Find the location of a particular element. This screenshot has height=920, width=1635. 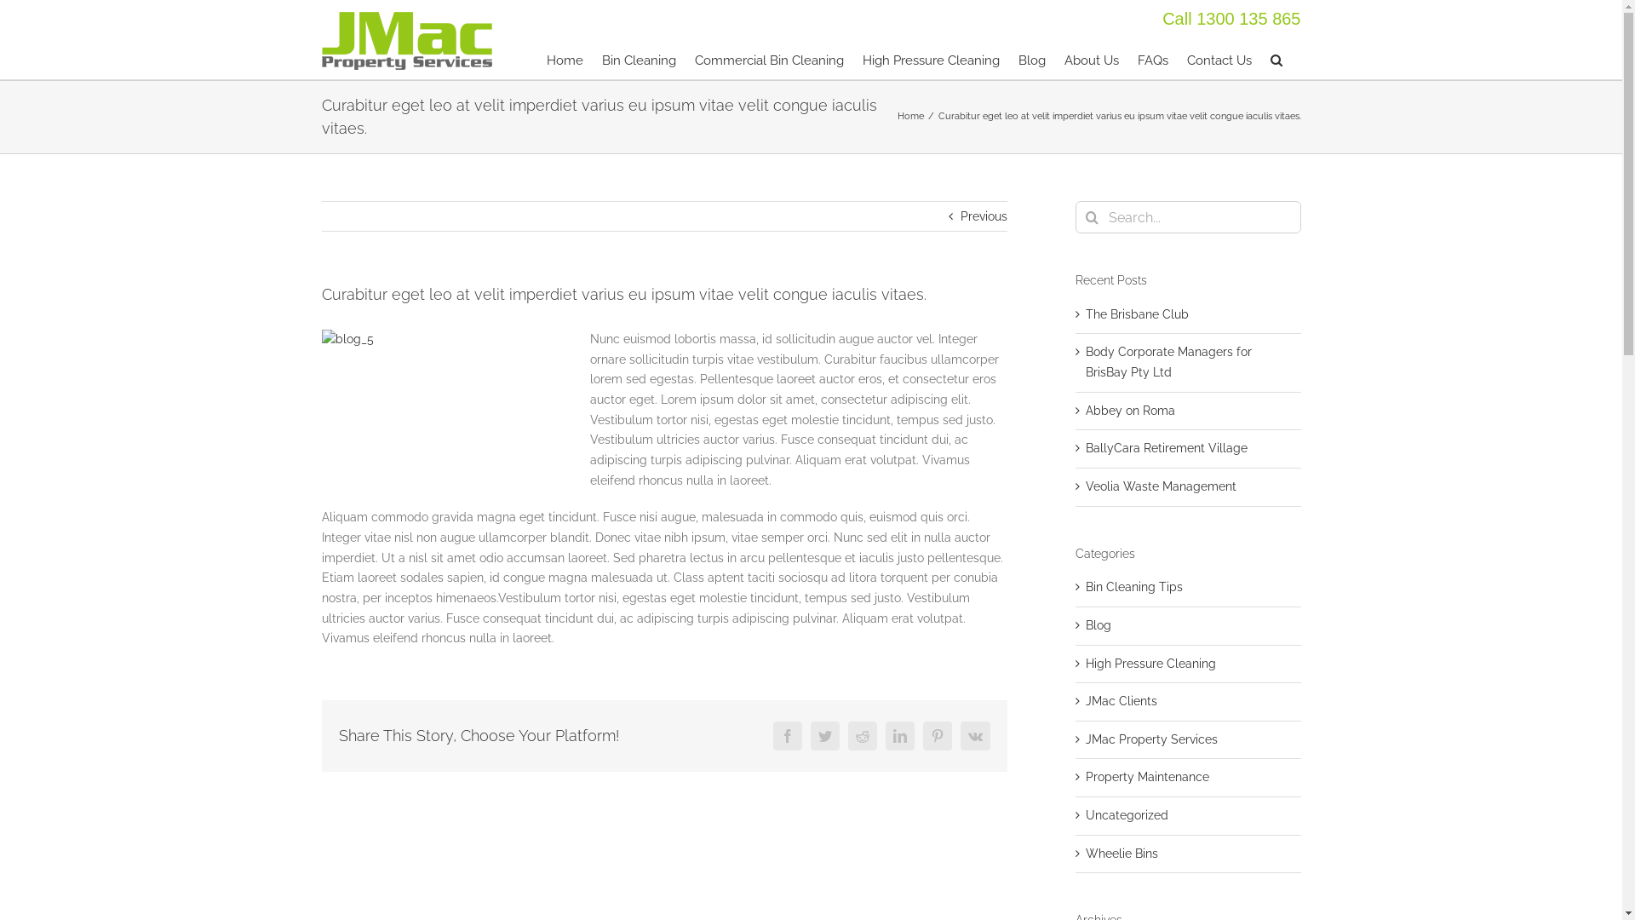

JMac Clients is located at coordinates (1189, 702).